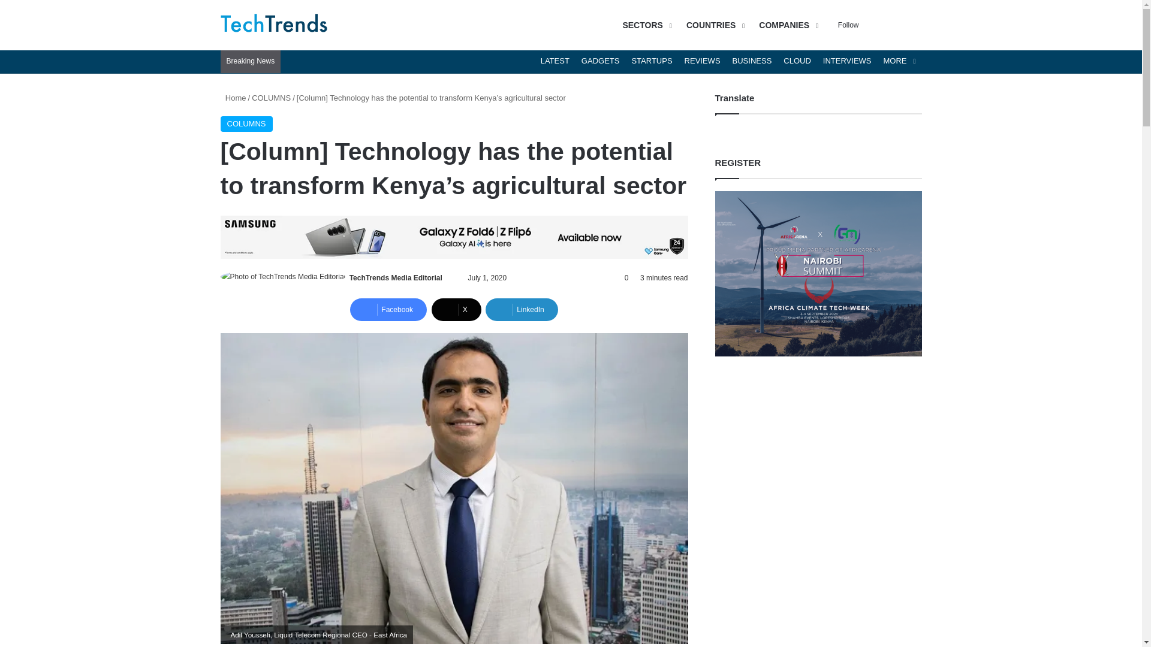 Image resolution: width=1151 pixels, height=647 pixels. Describe the element at coordinates (396, 277) in the screenshot. I see `TechTrends Media Editorial` at that location.